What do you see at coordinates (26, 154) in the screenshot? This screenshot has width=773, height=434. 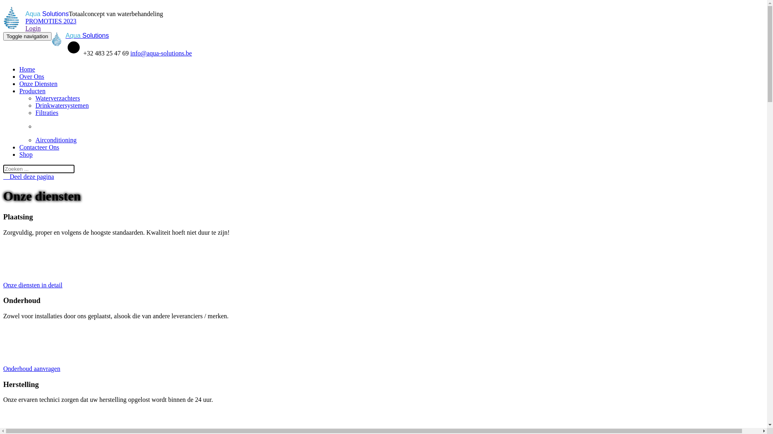 I see `Shop` at bounding box center [26, 154].